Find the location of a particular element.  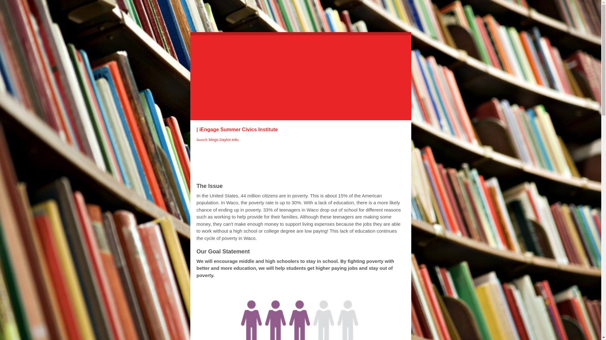

won't is located at coordinates (245, 170).